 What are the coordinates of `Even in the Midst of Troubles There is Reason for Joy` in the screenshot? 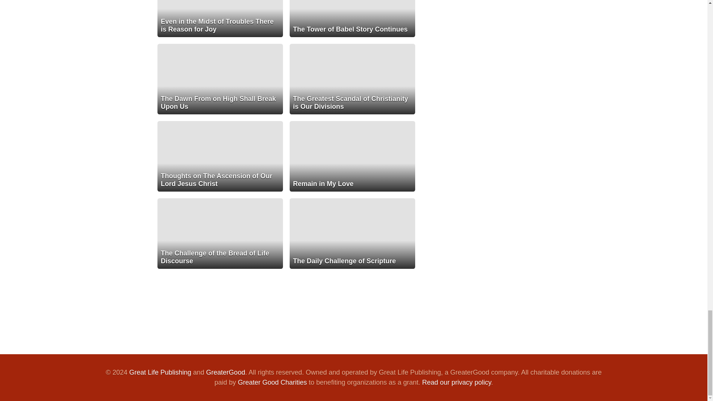 It's located at (220, 19).